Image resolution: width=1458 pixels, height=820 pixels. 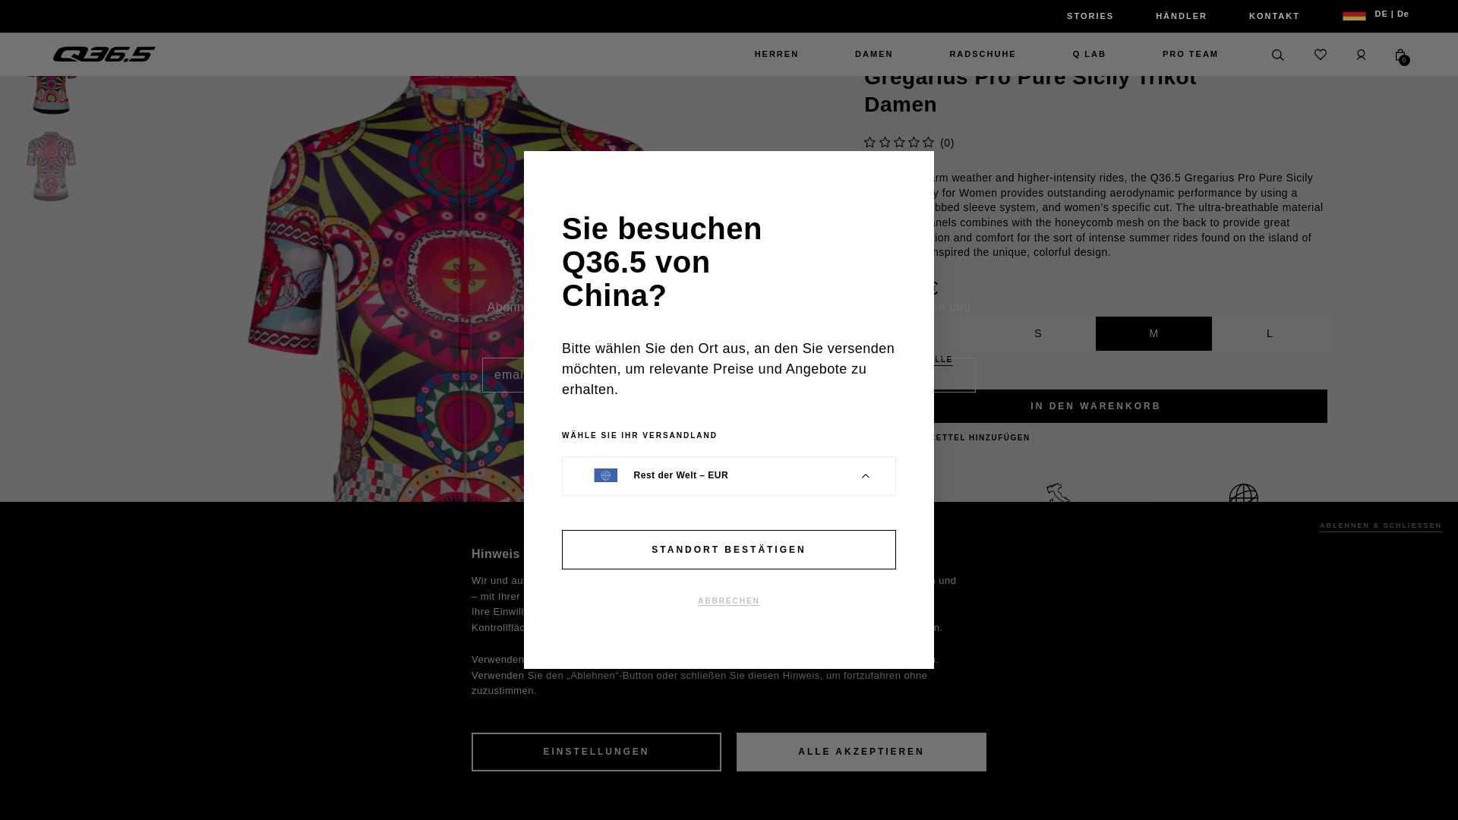 What do you see at coordinates (1090, 16) in the screenshot?
I see `Stories` at bounding box center [1090, 16].